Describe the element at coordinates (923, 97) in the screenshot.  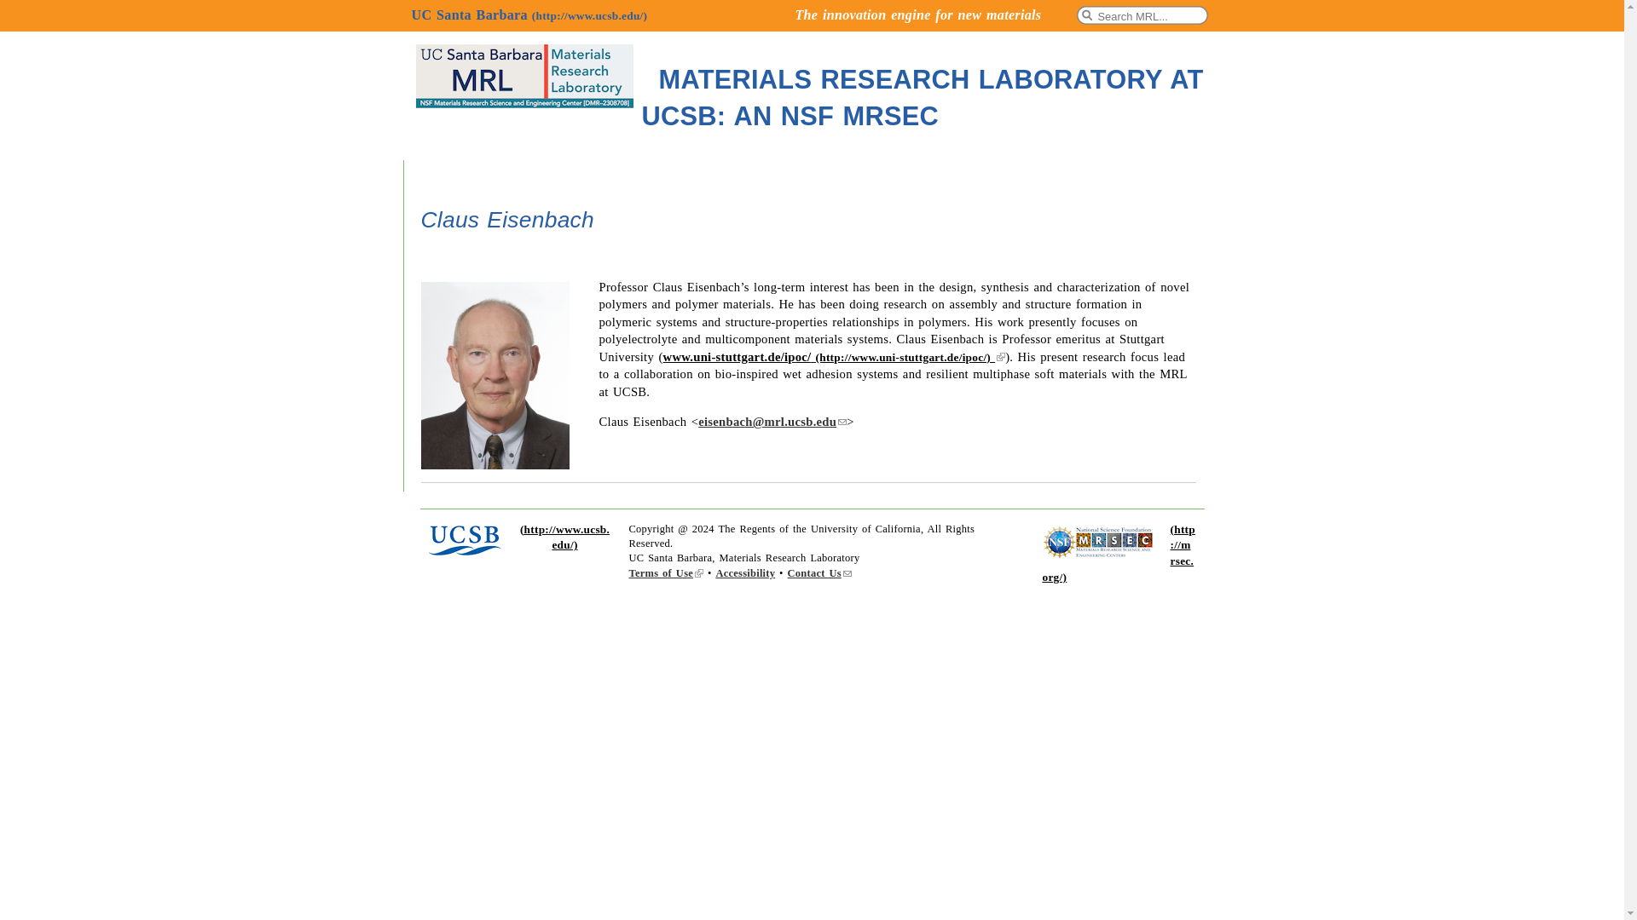
I see `MATERIALS RESEARCH LABORATORY AT UCSB: AN NSF MRSEC` at that location.